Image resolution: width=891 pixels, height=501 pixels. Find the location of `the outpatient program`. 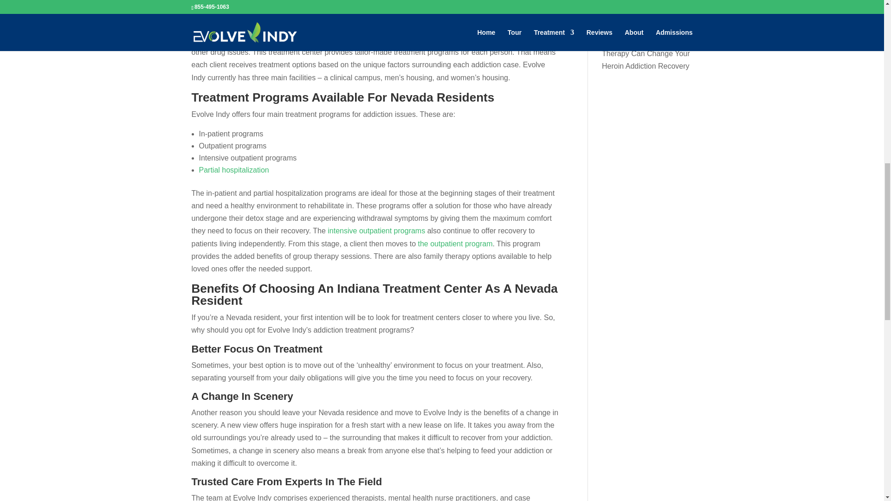

the outpatient program is located at coordinates (455, 244).